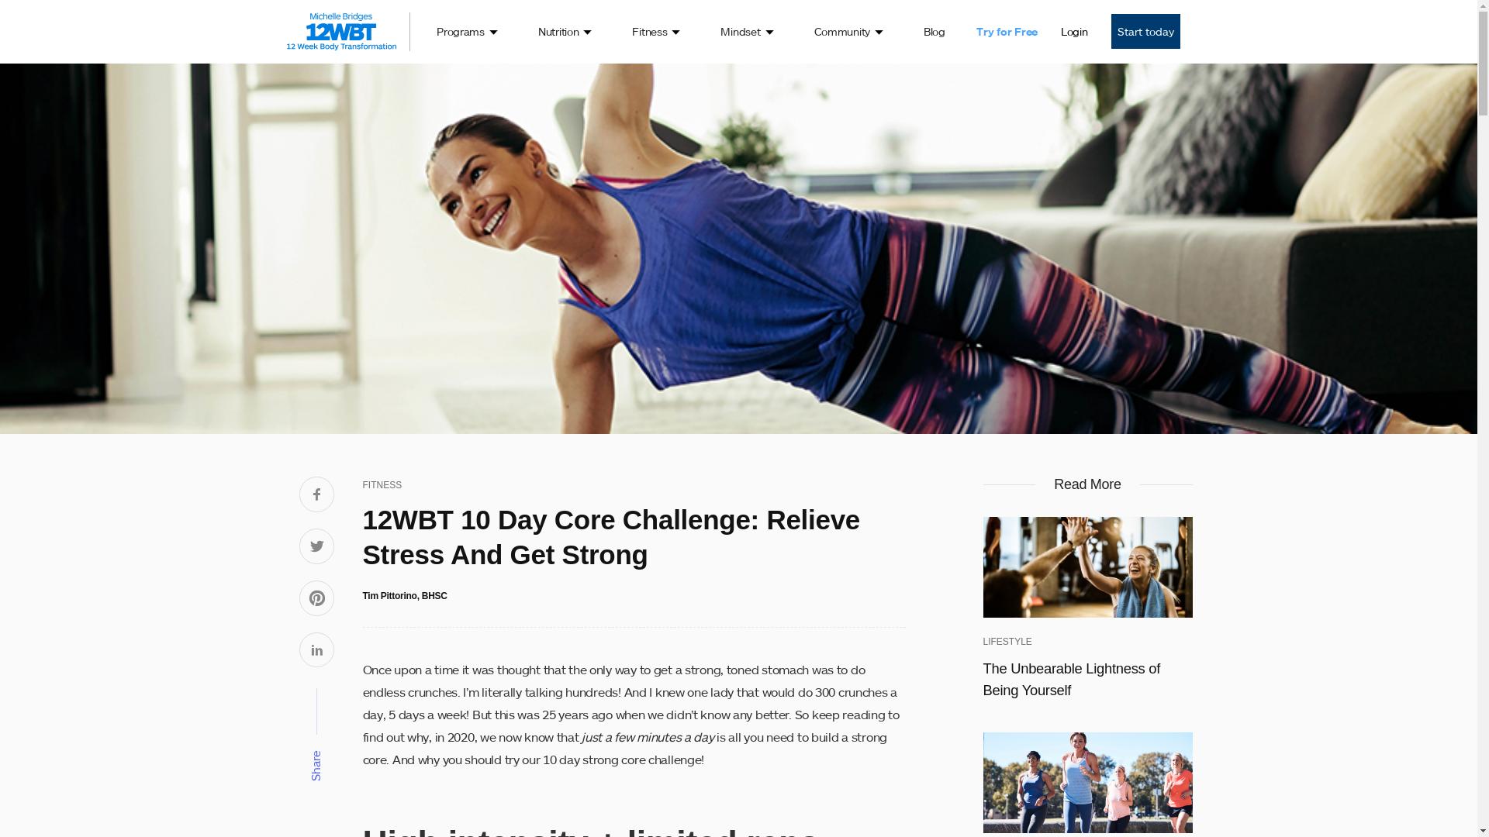  I want to click on Try for Free, so click(1007, 32).